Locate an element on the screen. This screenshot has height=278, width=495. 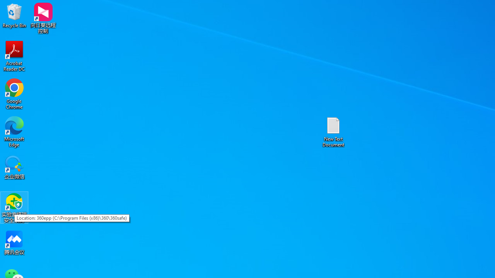
Microsoft Edge is located at coordinates (14, 131).